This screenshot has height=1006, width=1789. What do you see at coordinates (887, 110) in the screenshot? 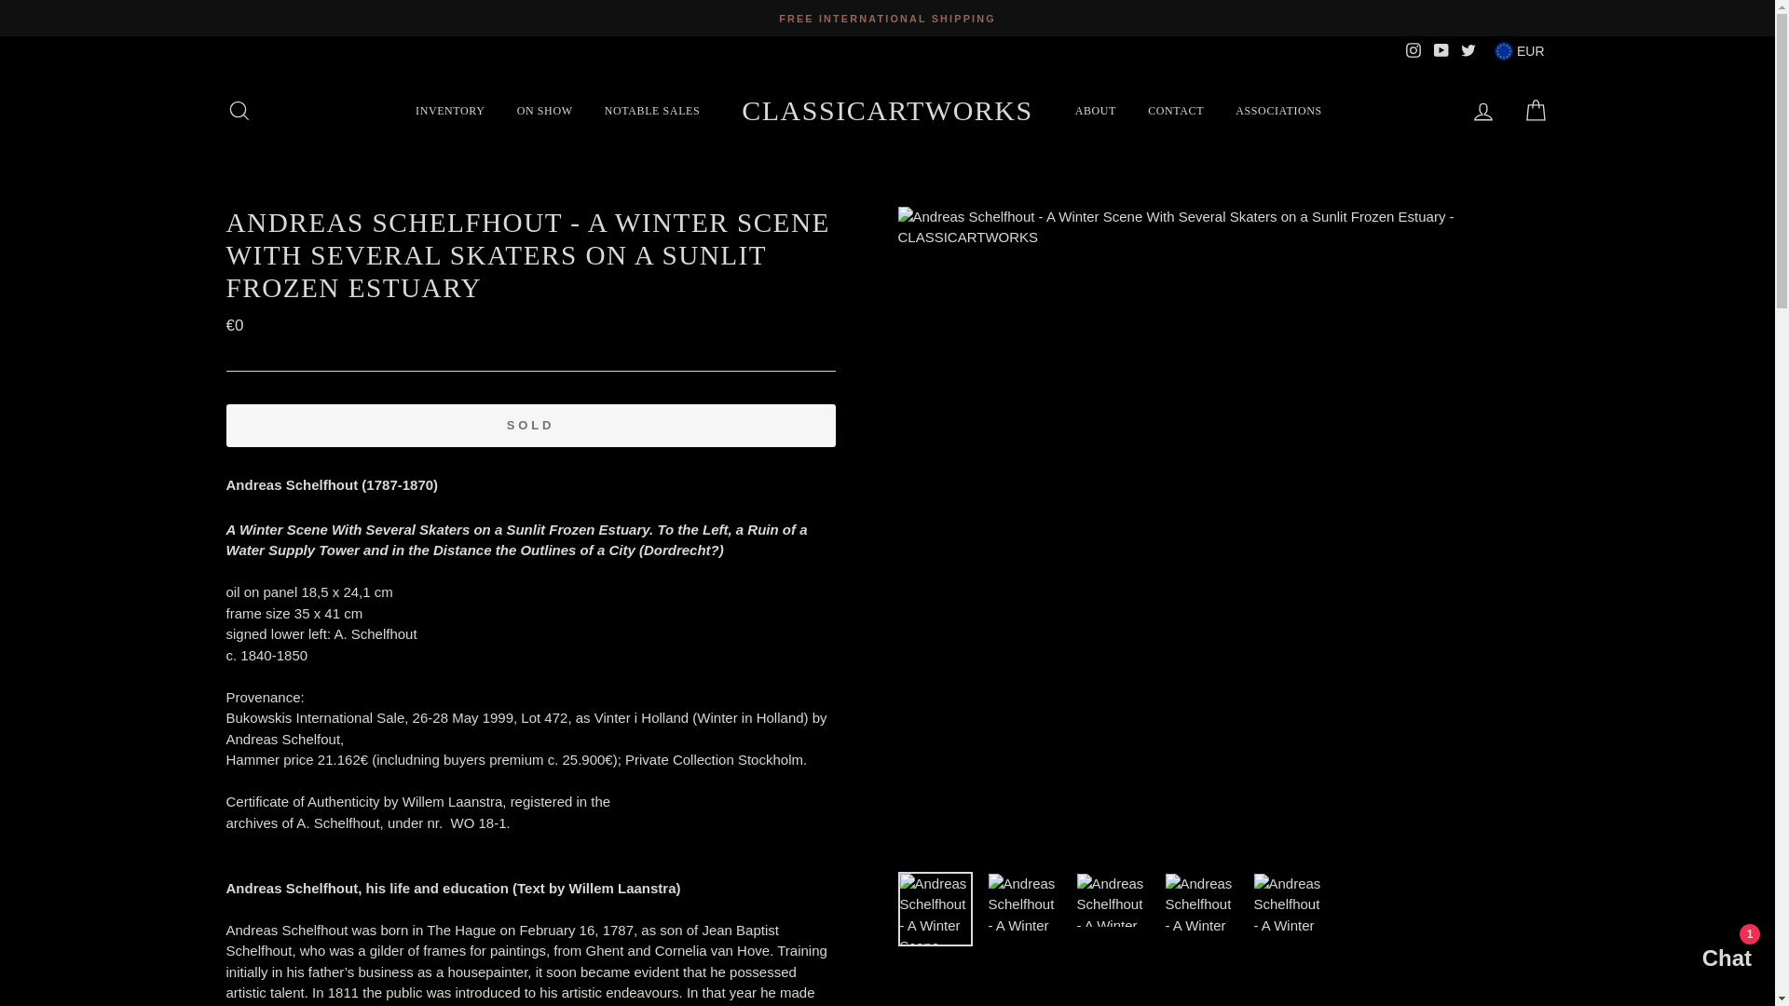
I see `CLASSICARTWORKS` at bounding box center [887, 110].